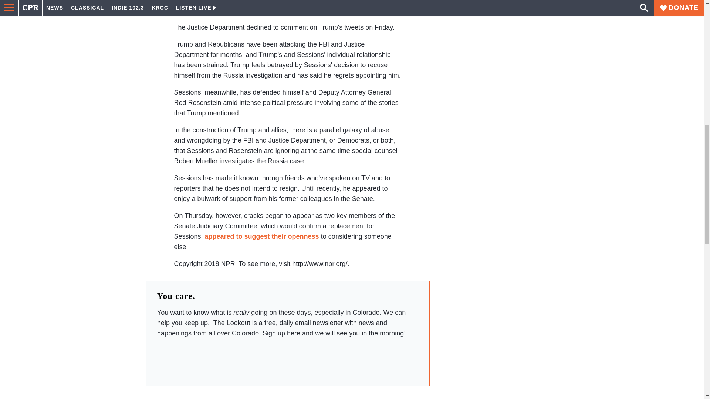 The height and width of the screenshot is (399, 710). What do you see at coordinates (287, 359) in the screenshot?
I see `newsArticleSignup` at bounding box center [287, 359].